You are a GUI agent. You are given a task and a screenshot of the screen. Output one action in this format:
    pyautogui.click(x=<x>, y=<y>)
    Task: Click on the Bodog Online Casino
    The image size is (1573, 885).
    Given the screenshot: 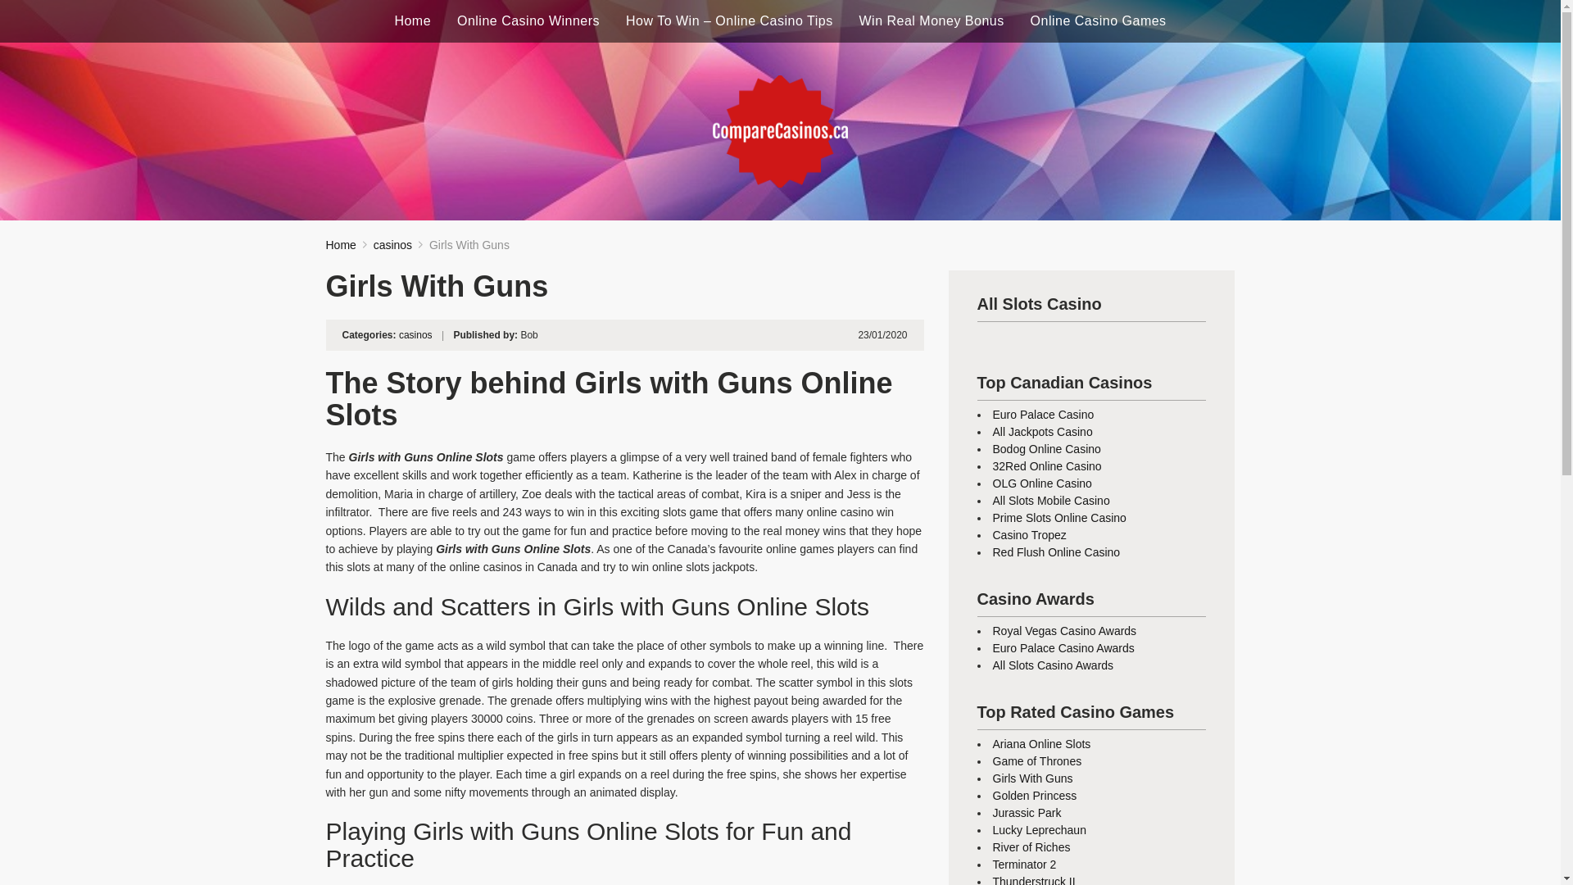 What is the action you would take?
    pyautogui.click(x=1047, y=449)
    